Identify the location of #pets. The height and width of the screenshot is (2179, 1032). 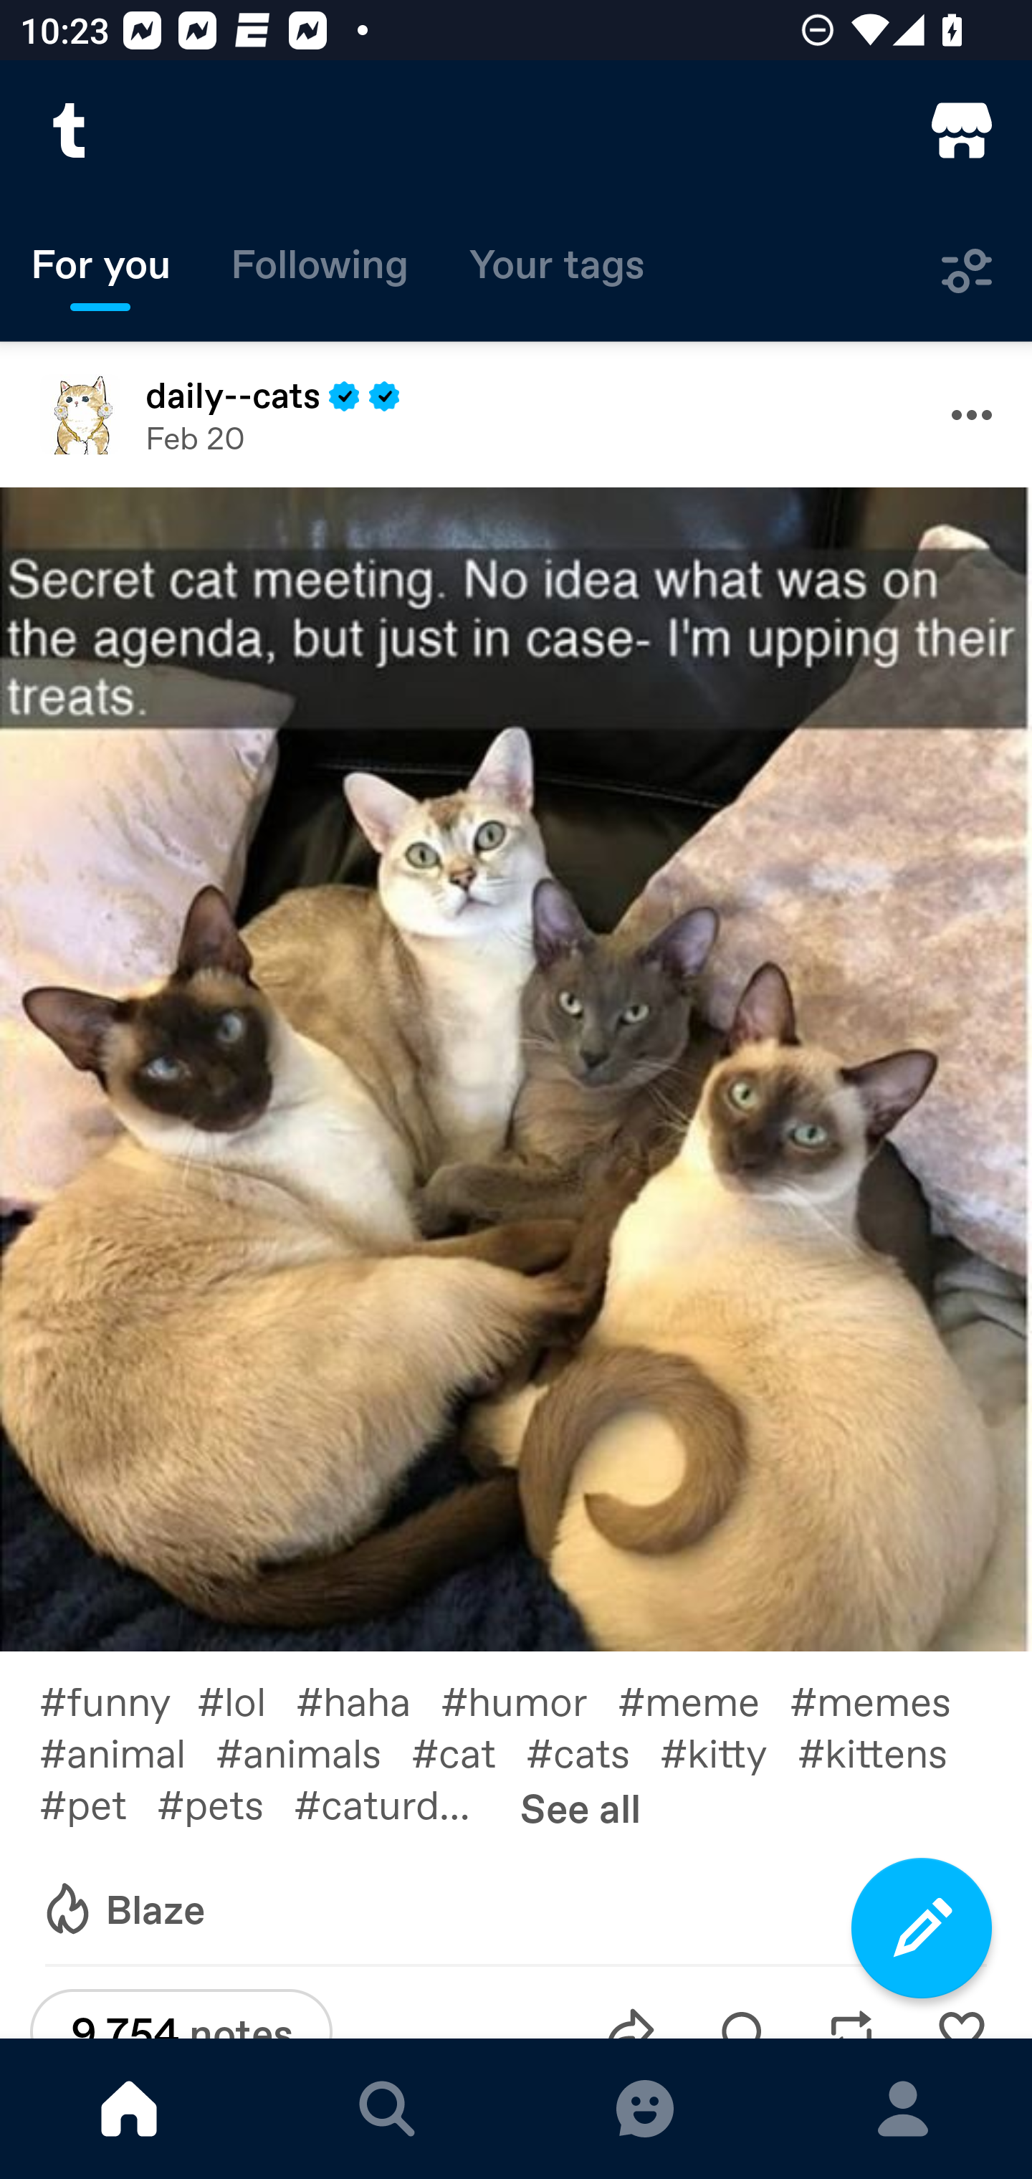
(225, 1803).